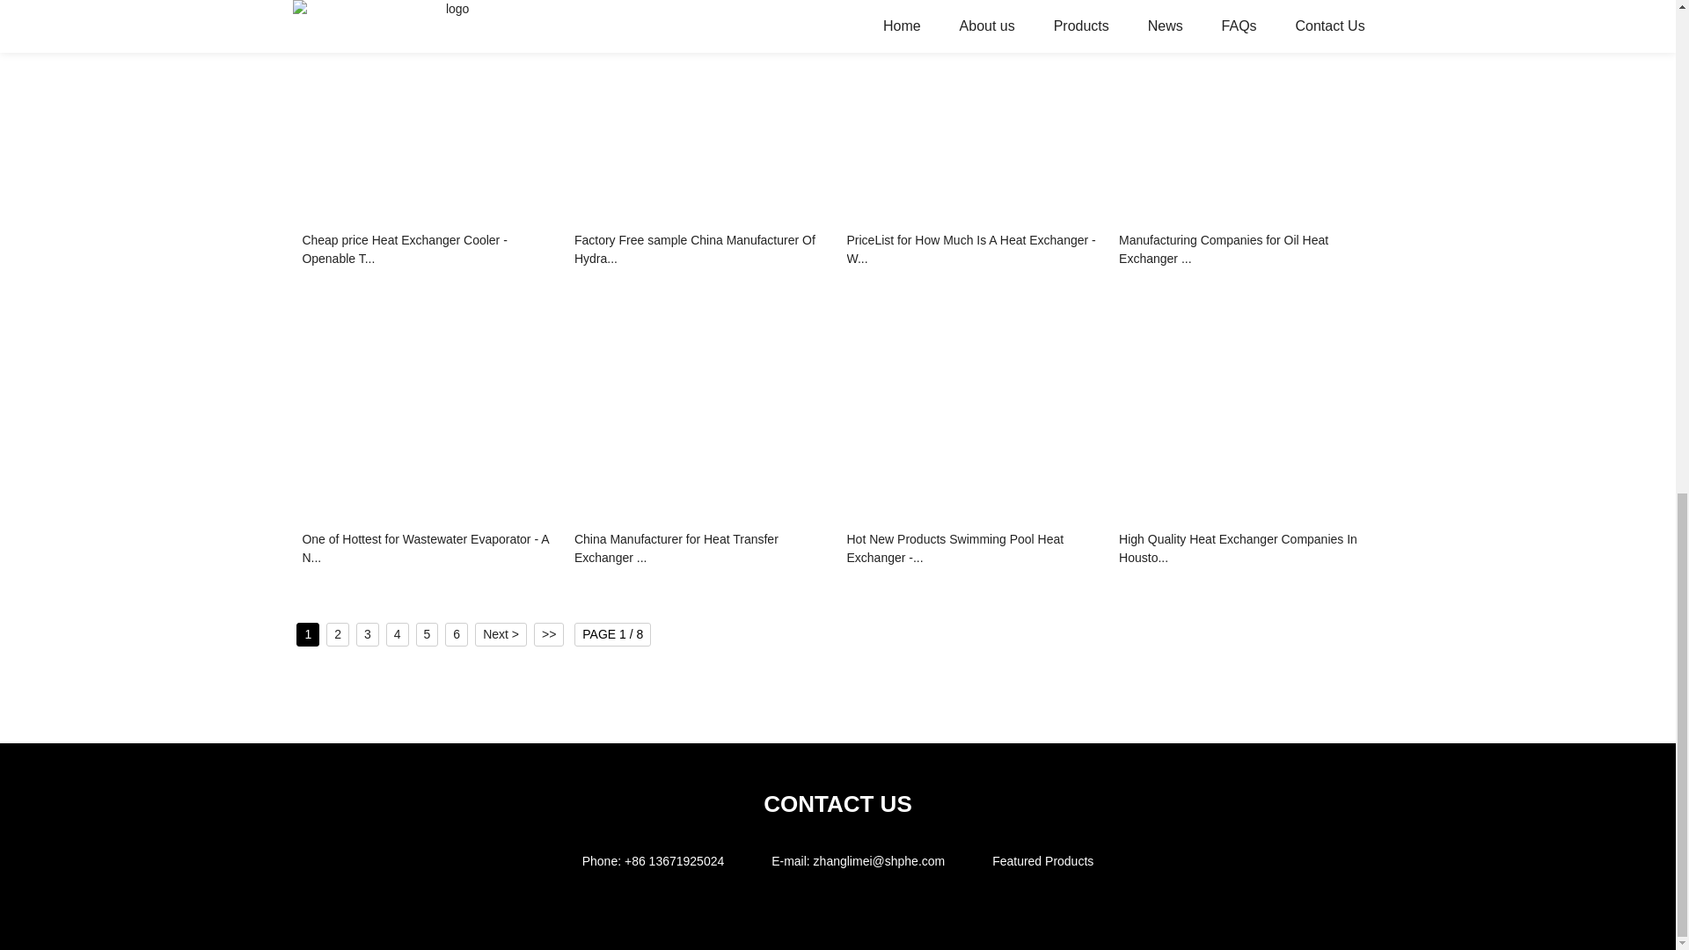 The image size is (1689, 950). What do you see at coordinates (549, 635) in the screenshot?
I see `The Last Page` at bounding box center [549, 635].